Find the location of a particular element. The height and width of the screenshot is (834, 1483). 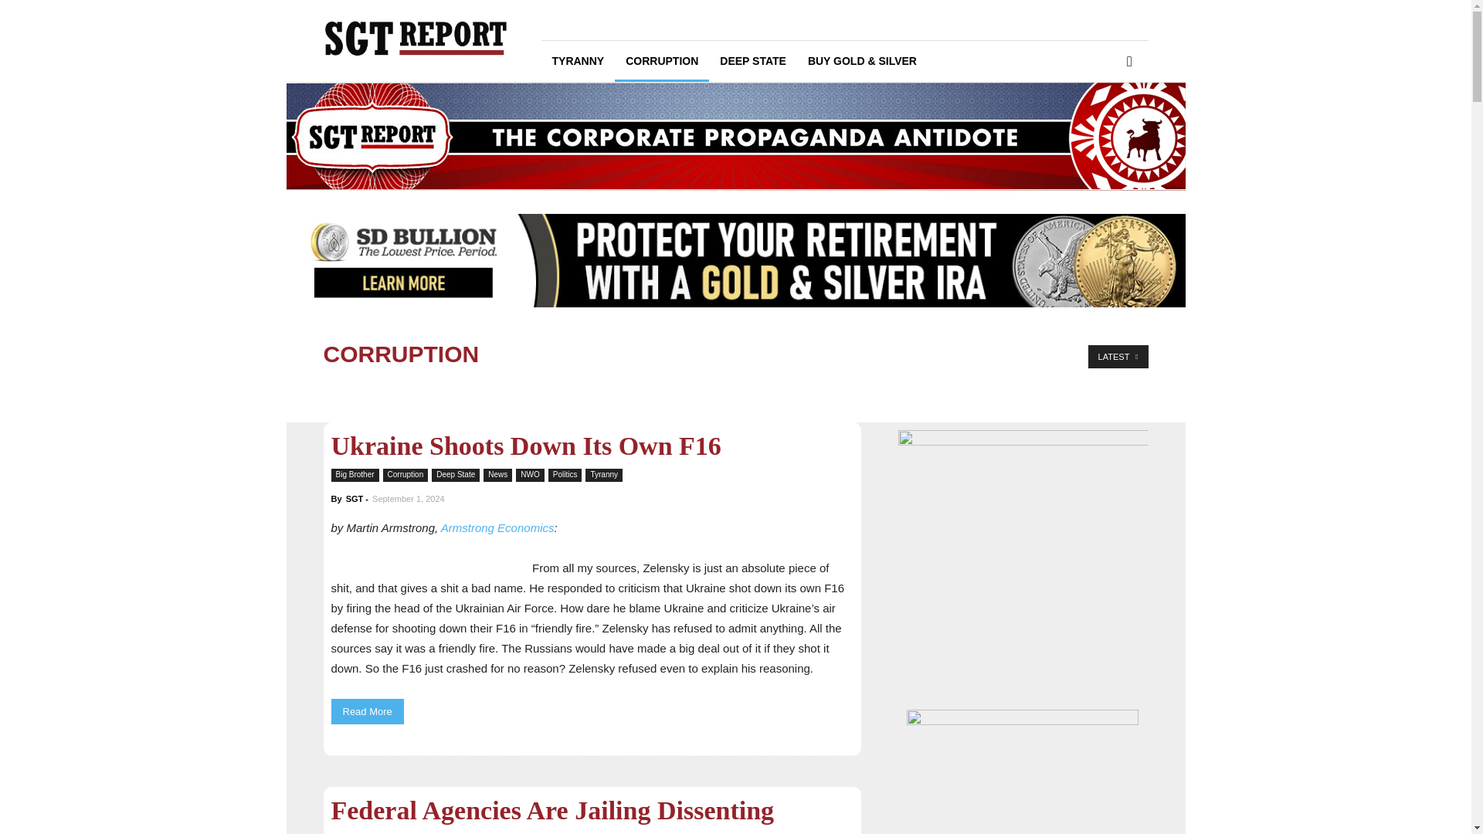

News is located at coordinates (497, 475).